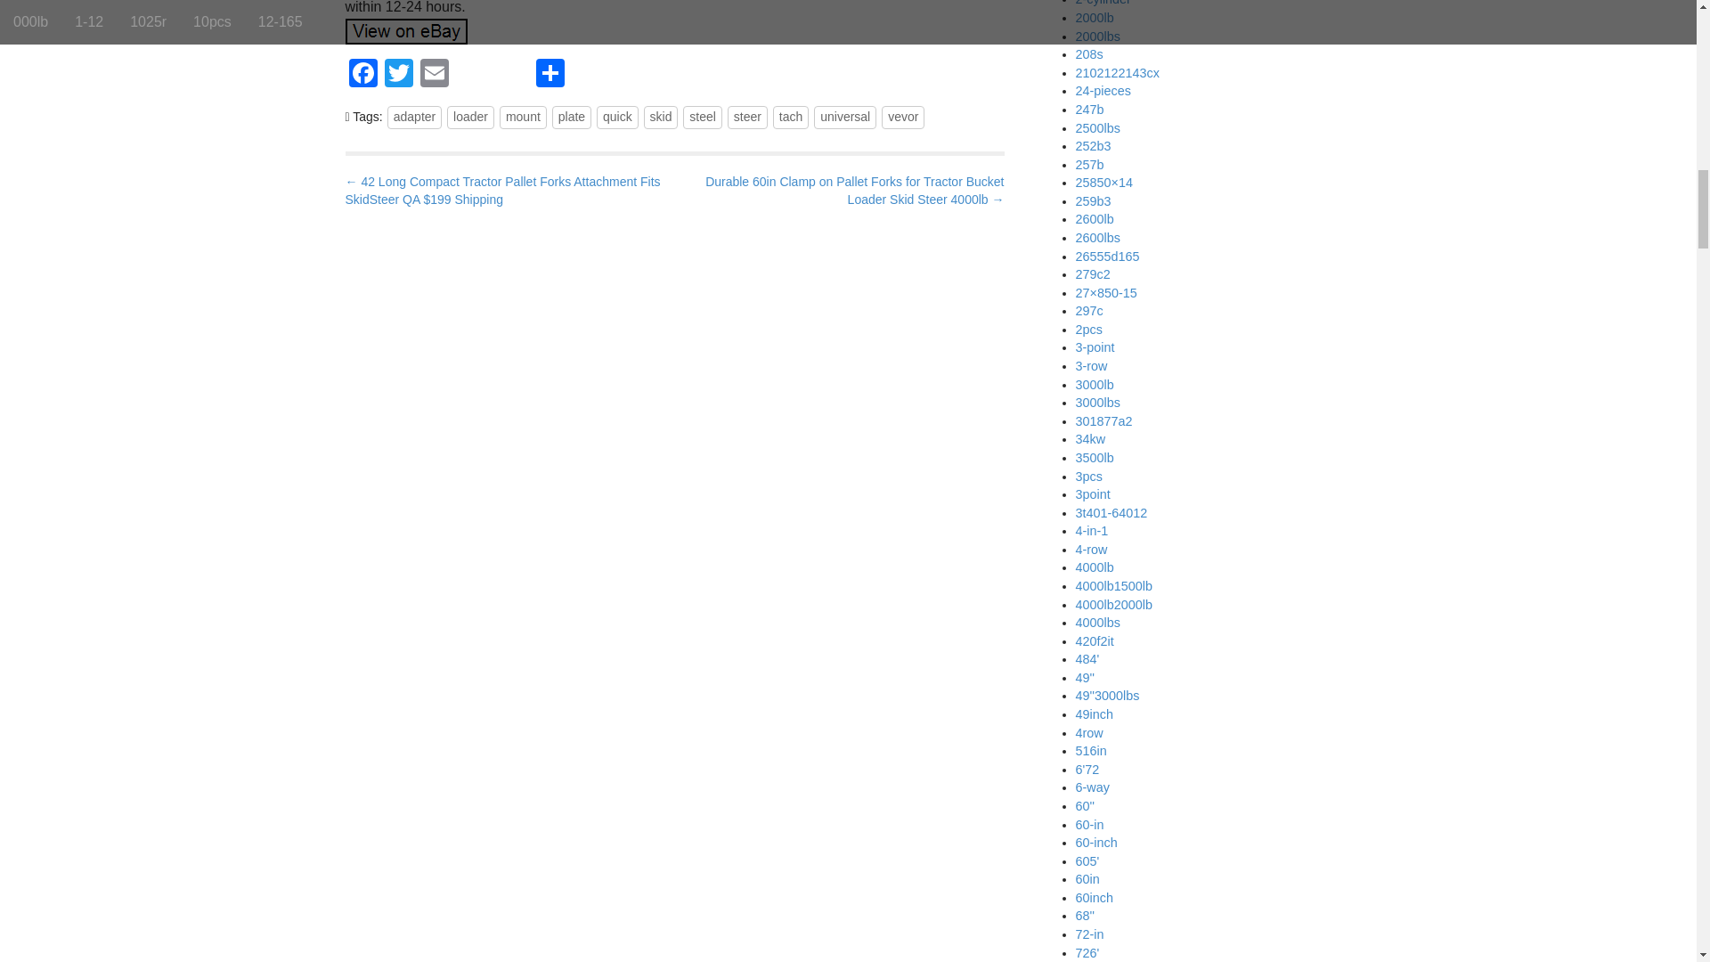 Image resolution: width=1710 pixels, height=962 pixels. What do you see at coordinates (572, 117) in the screenshot?
I see `plate` at bounding box center [572, 117].